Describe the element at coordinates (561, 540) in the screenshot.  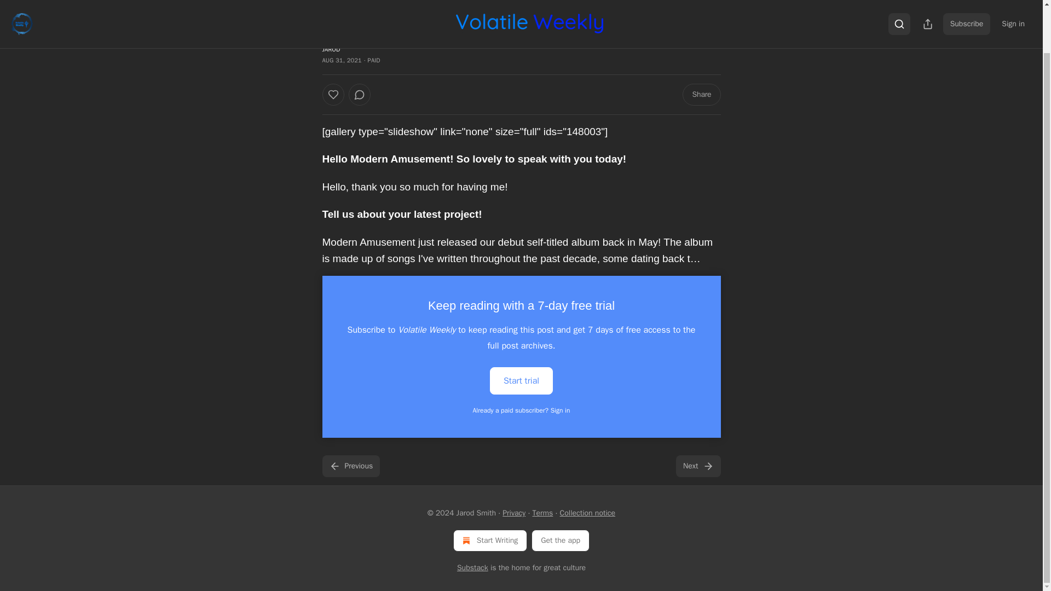
I see `Get the app` at that location.